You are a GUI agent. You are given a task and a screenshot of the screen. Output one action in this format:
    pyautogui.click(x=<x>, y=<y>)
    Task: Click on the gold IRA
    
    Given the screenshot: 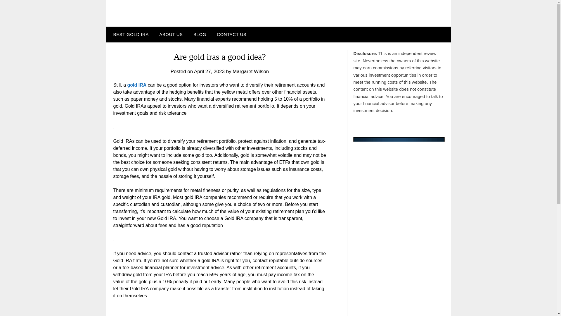 What is the action you would take?
    pyautogui.click(x=137, y=85)
    